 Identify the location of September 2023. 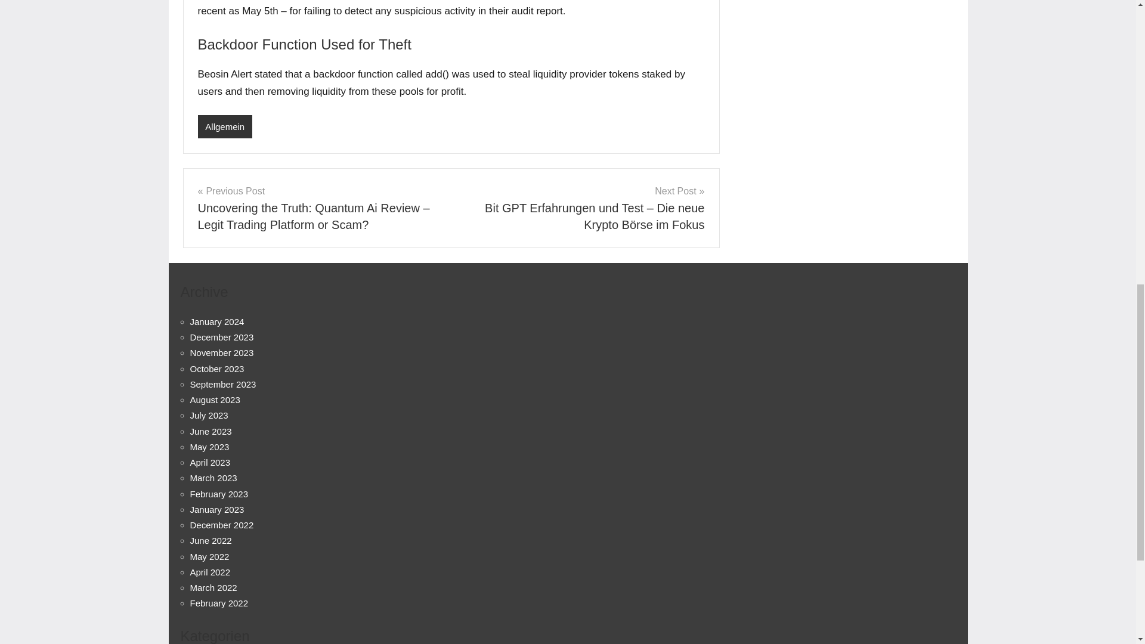
(222, 384).